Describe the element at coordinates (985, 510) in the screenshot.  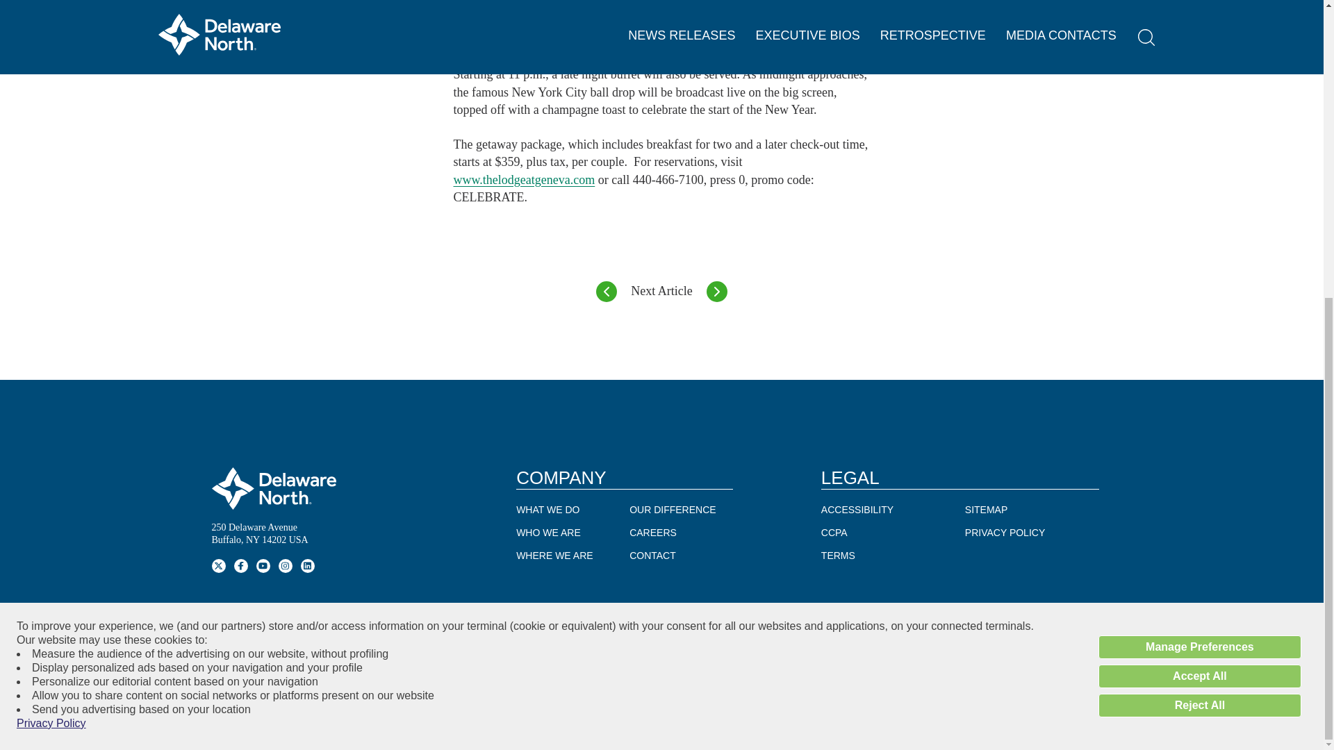
I see `SITEMAP` at that location.